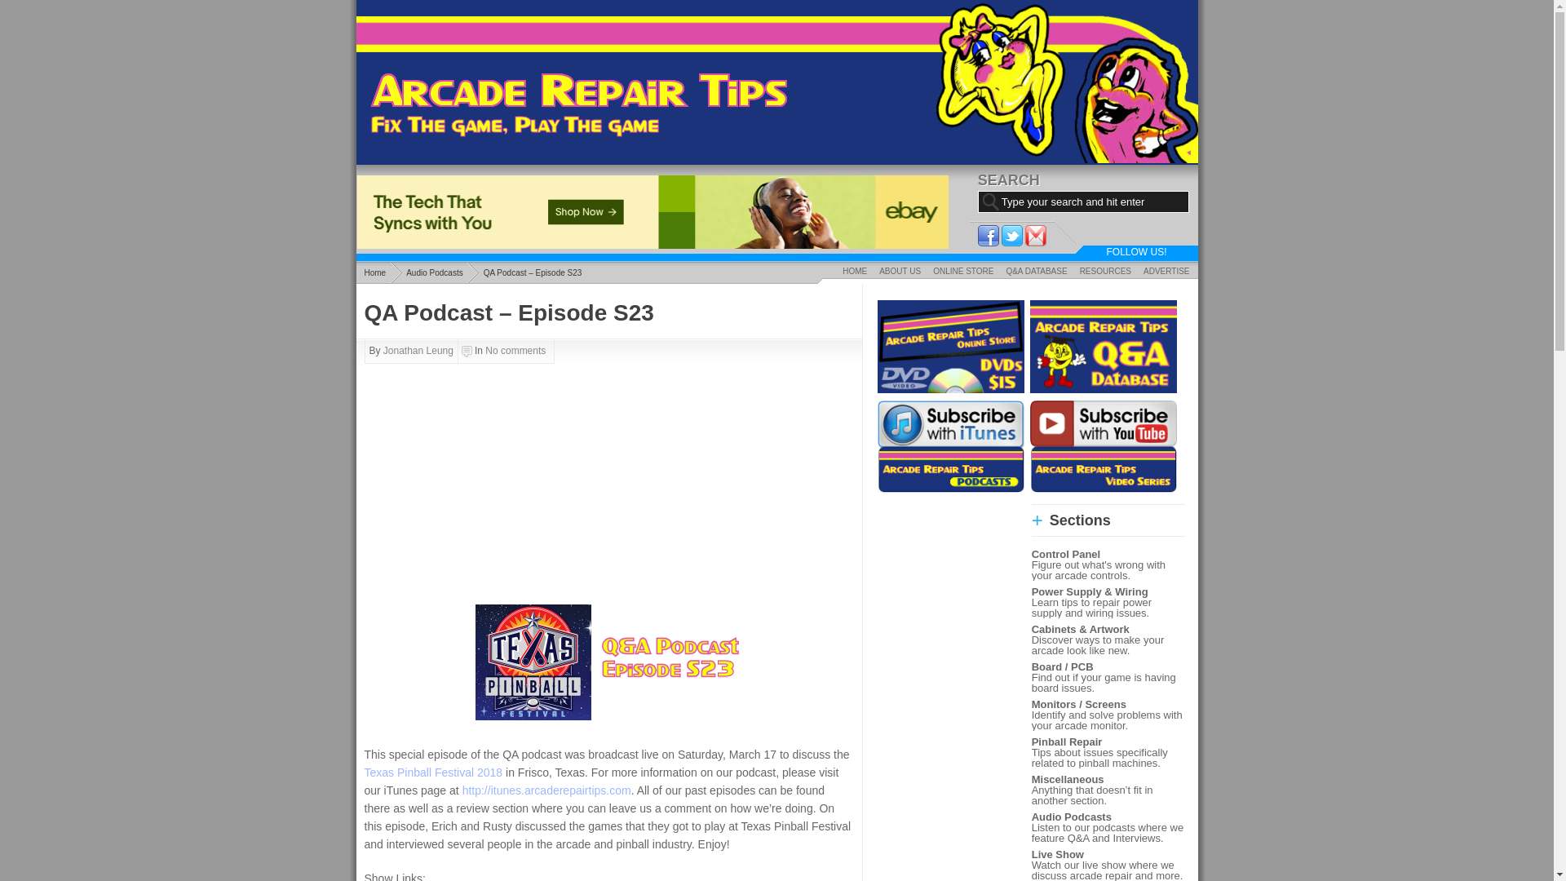 This screenshot has width=1566, height=881. Describe the element at coordinates (434, 272) in the screenshot. I see `Audio Podcasts` at that location.